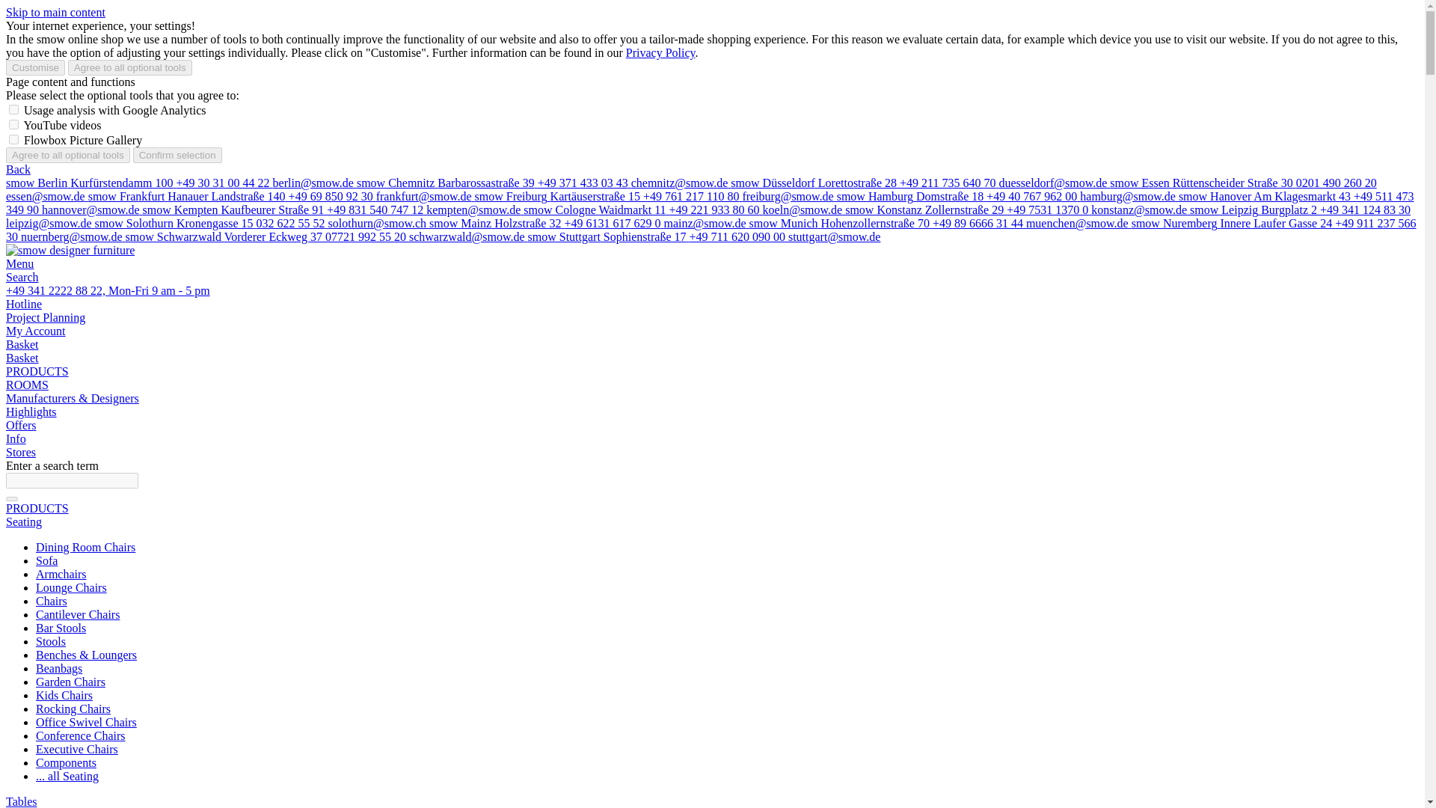 The width and height of the screenshot is (1436, 808). What do you see at coordinates (31, 411) in the screenshot?
I see `Highlights` at bounding box center [31, 411].